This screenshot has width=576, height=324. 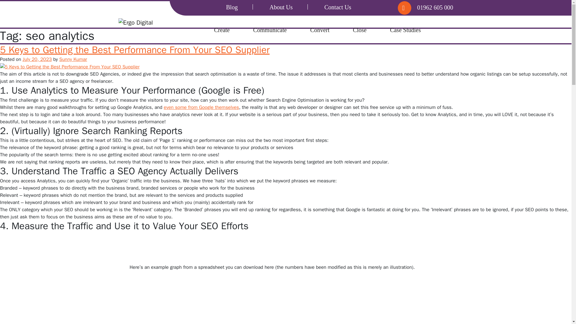 What do you see at coordinates (432, 7) in the screenshot?
I see `01962 605 000` at bounding box center [432, 7].